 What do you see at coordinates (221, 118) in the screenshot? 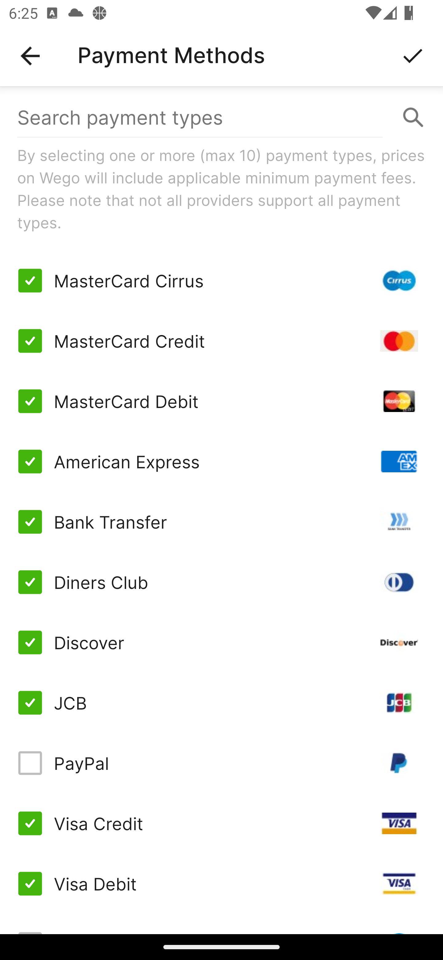
I see `Search payment types ` at bounding box center [221, 118].